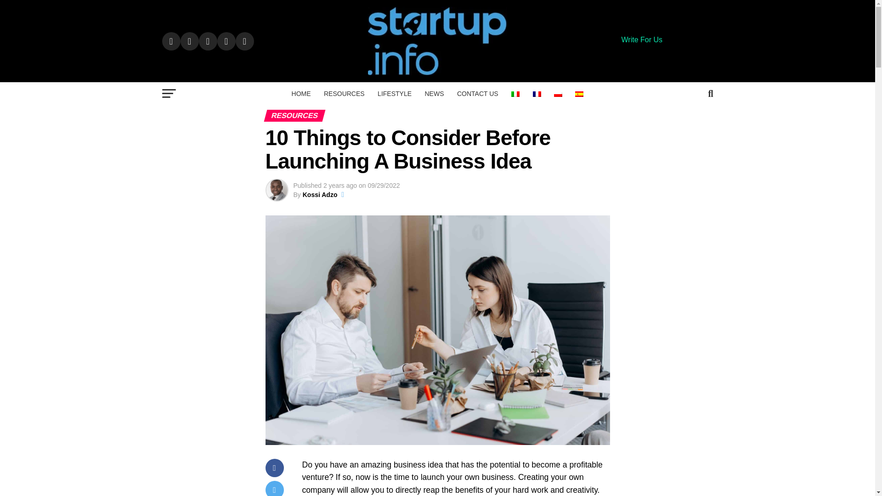  I want to click on NEWS, so click(434, 94).